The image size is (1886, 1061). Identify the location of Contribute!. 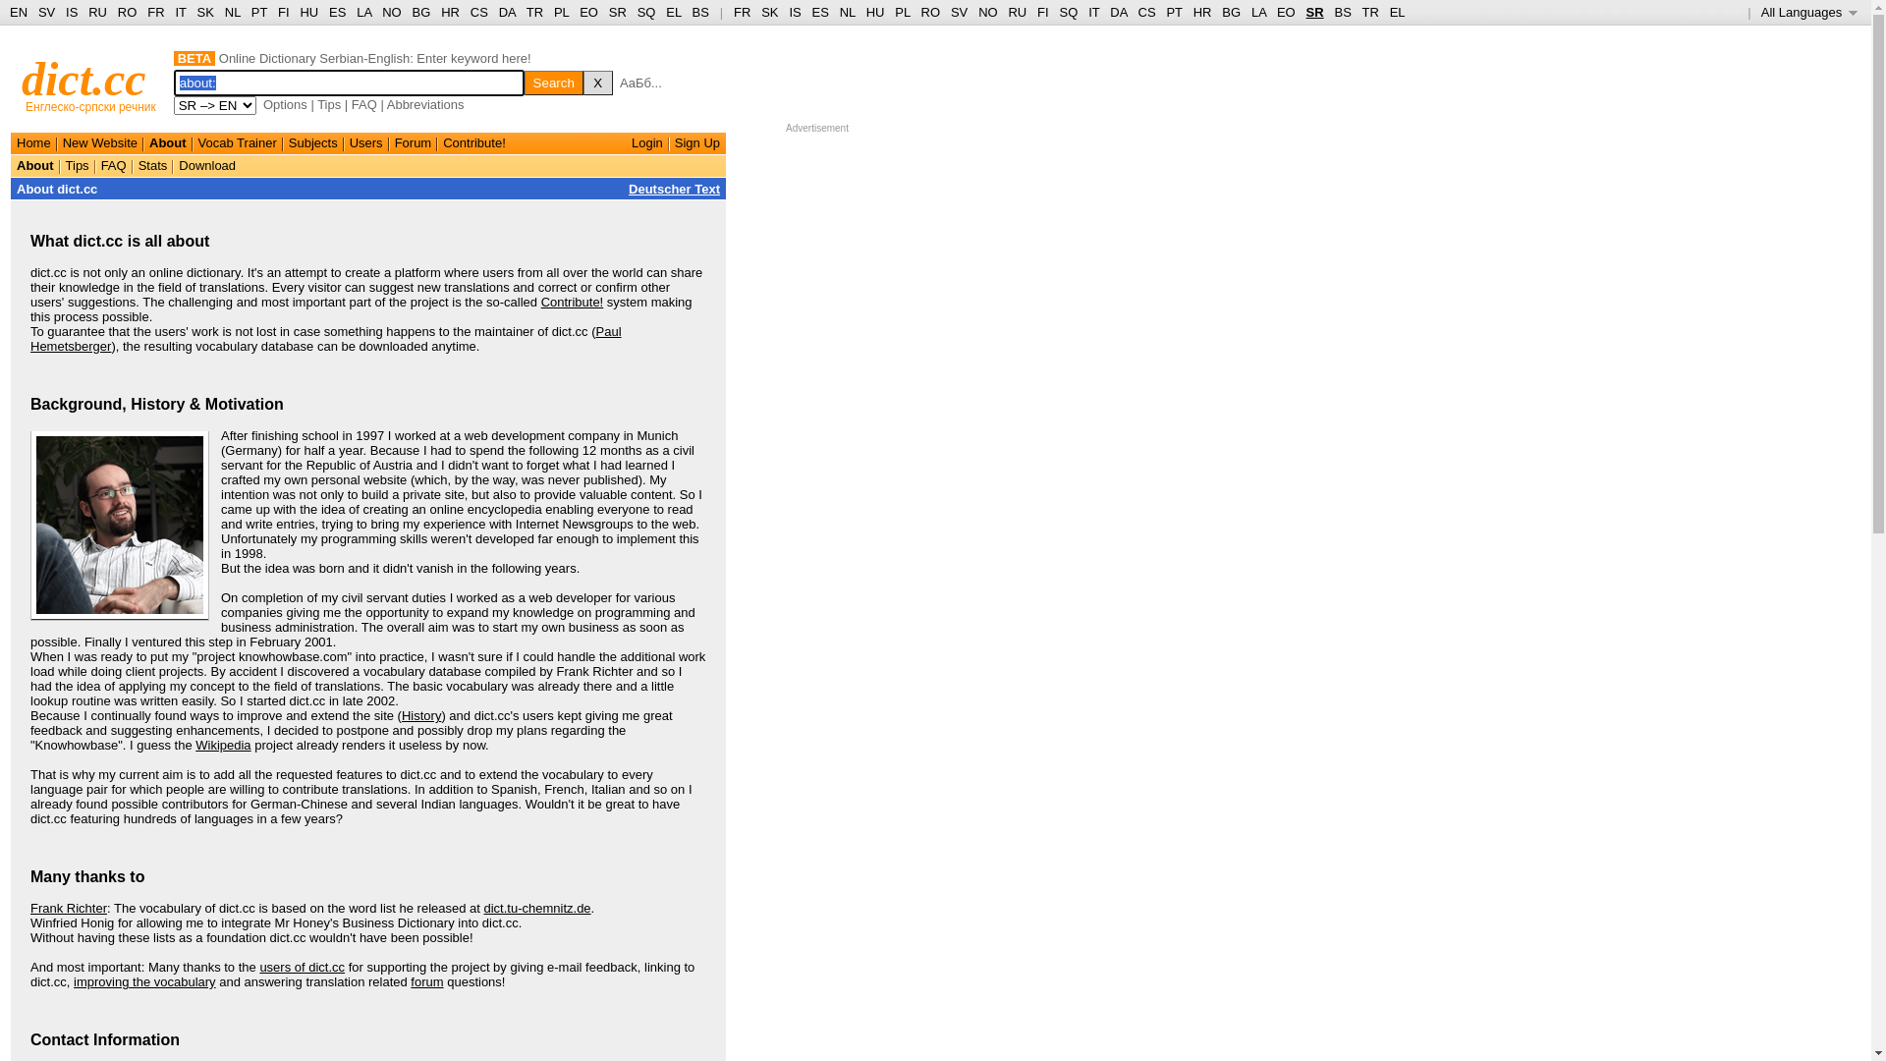
(474, 143).